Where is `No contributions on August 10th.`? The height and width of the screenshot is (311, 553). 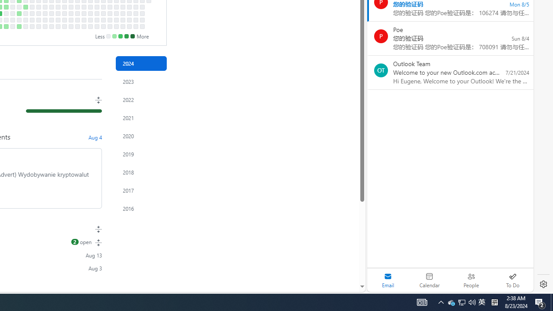
No contributions on August 10th. is located at coordinates (12, 26).